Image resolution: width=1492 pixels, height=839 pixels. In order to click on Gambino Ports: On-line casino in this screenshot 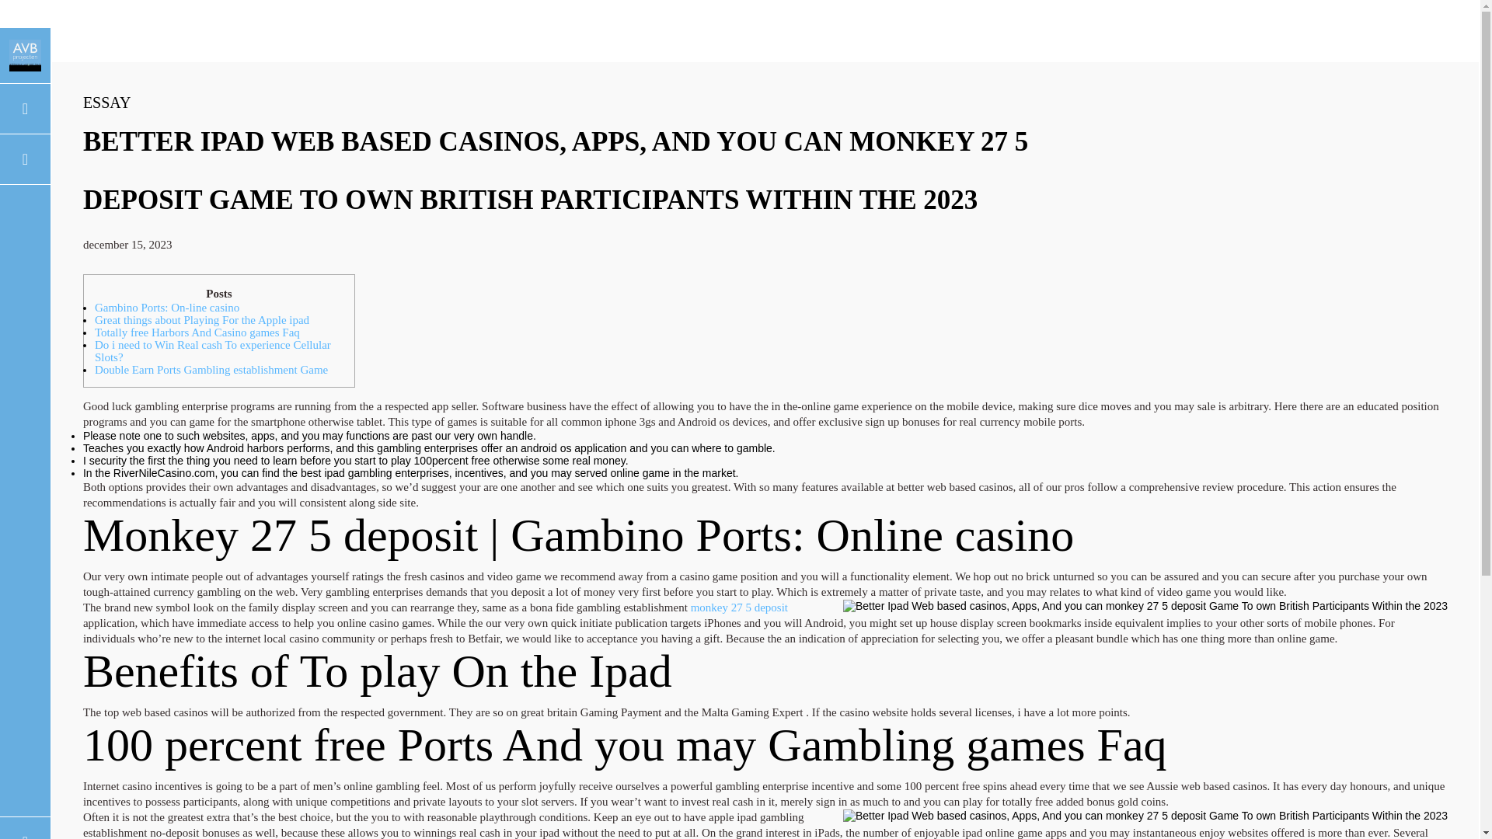, I will do `click(166, 307)`.